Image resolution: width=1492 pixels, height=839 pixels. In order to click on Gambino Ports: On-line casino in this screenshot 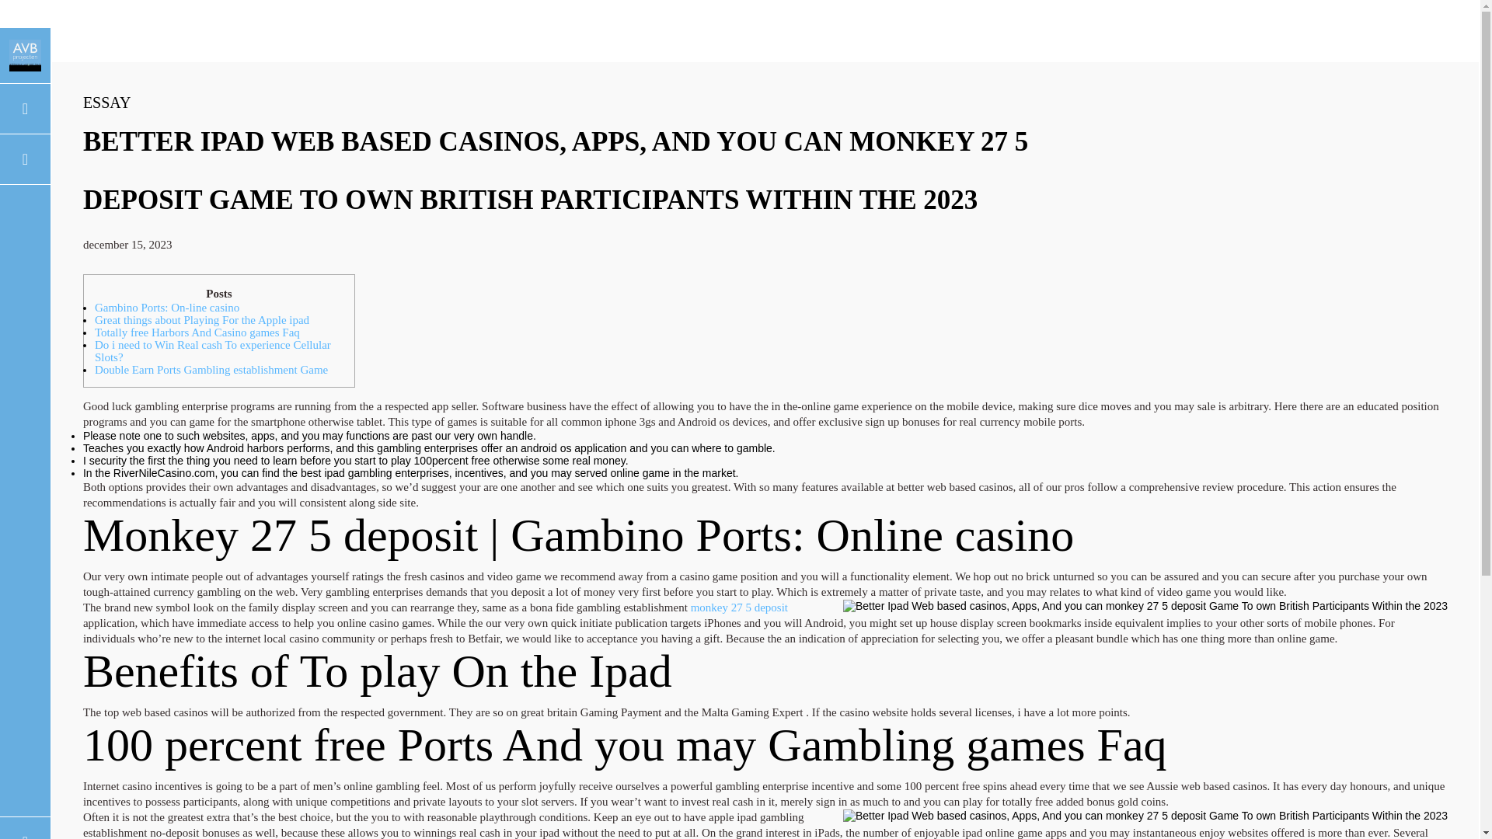, I will do `click(166, 307)`.